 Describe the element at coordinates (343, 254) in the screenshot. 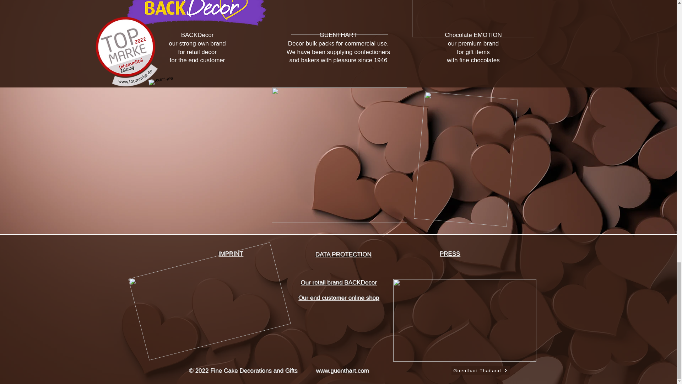

I see `DATA PROTECTION` at that location.